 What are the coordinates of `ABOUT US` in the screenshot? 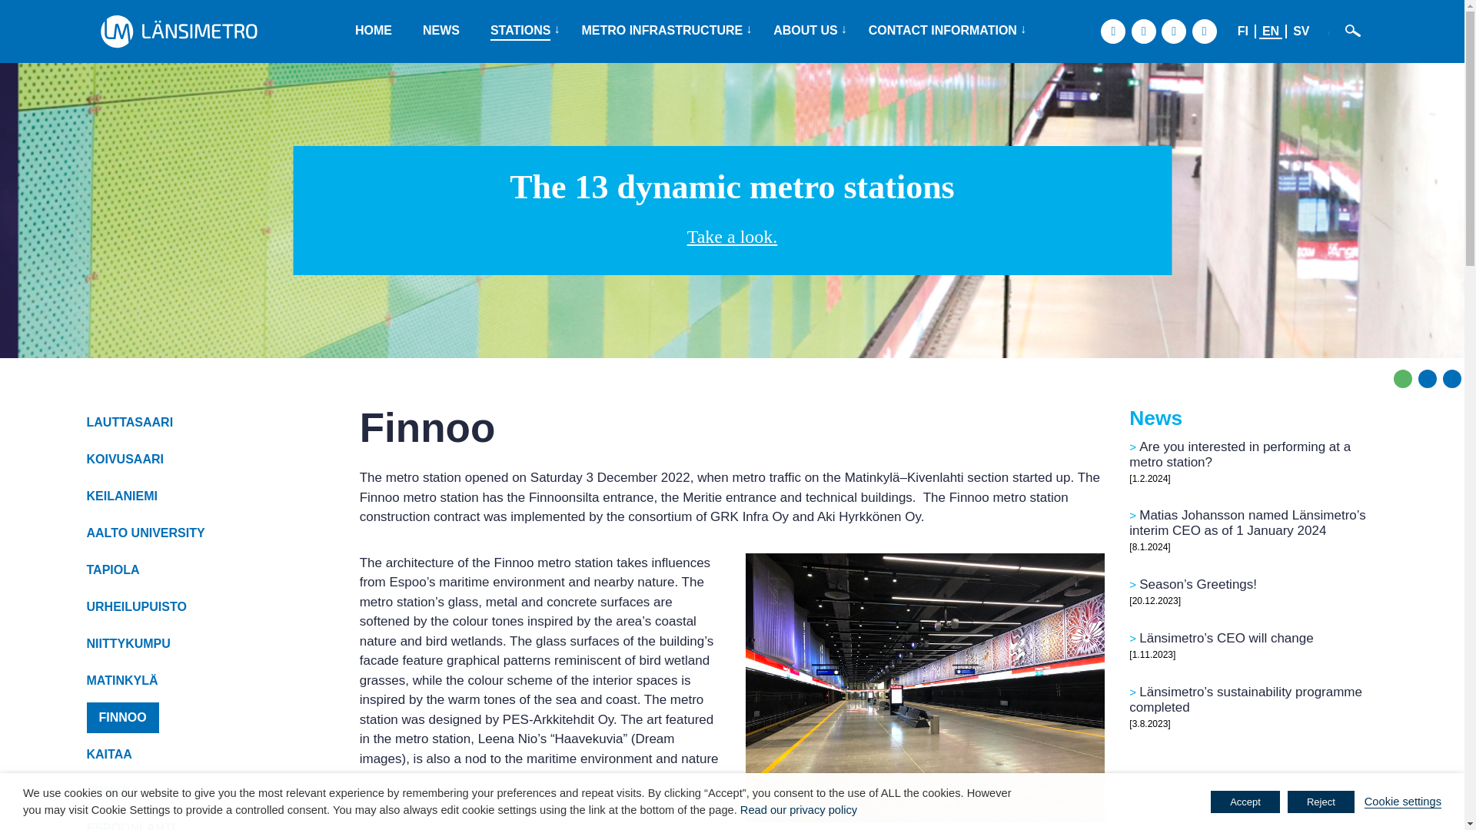 It's located at (806, 31).